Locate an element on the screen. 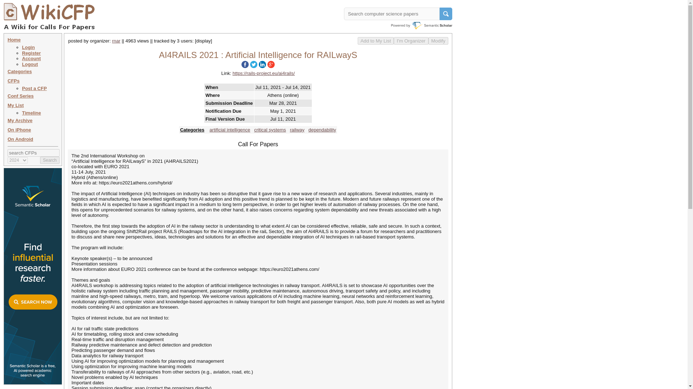 This screenshot has height=389, width=693. Search is located at coordinates (50, 160).